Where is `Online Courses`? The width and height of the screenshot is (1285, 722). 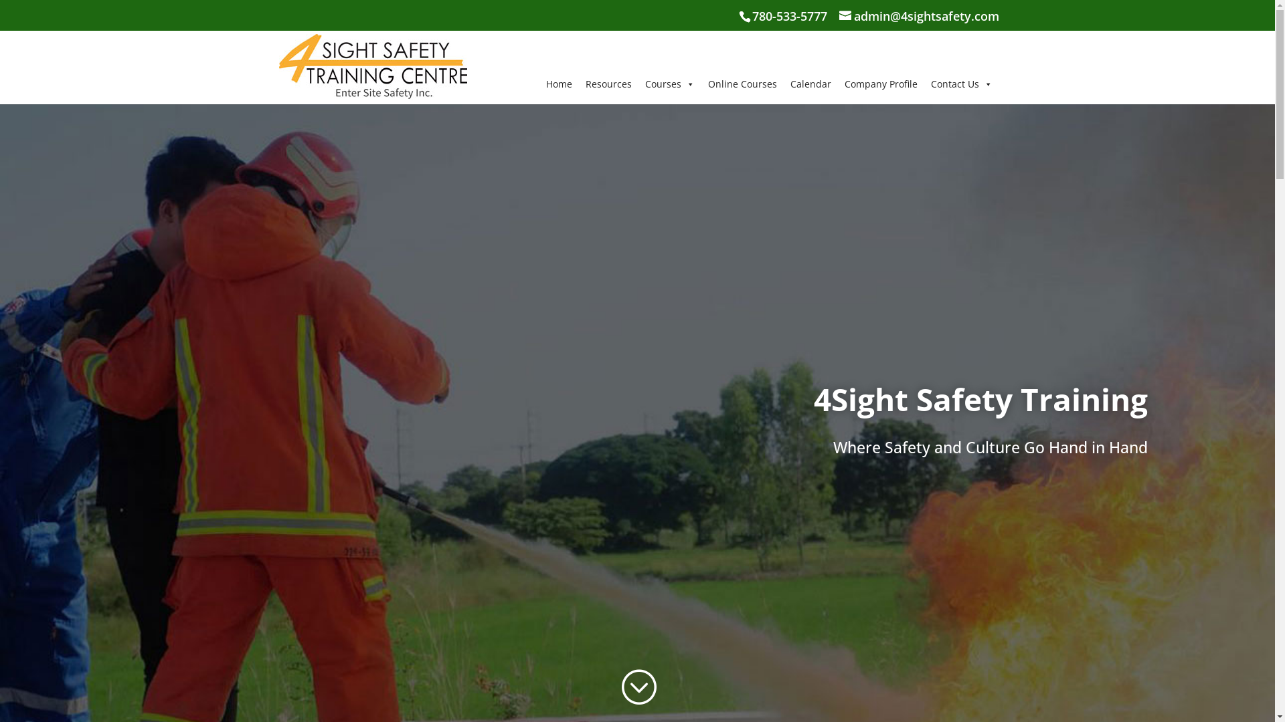 Online Courses is located at coordinates (743, 84).